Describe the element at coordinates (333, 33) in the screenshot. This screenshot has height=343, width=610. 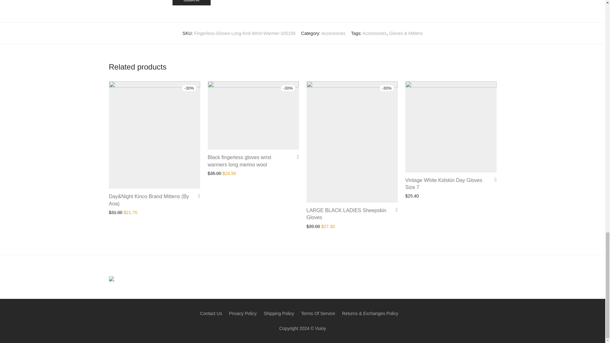
I see `Accessories` at that location.